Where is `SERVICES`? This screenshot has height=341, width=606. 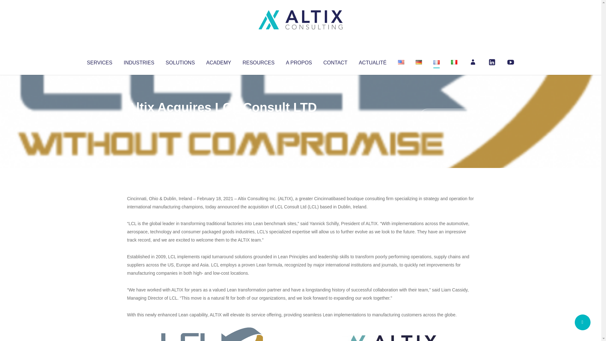
SERVICES is located at coordinates (99, 61).